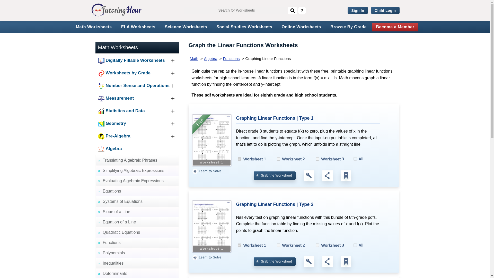 This screenshot has width=494, height=278. Describe the element at coordinates (278, 159) in the screenshot. I see `on` at that location.